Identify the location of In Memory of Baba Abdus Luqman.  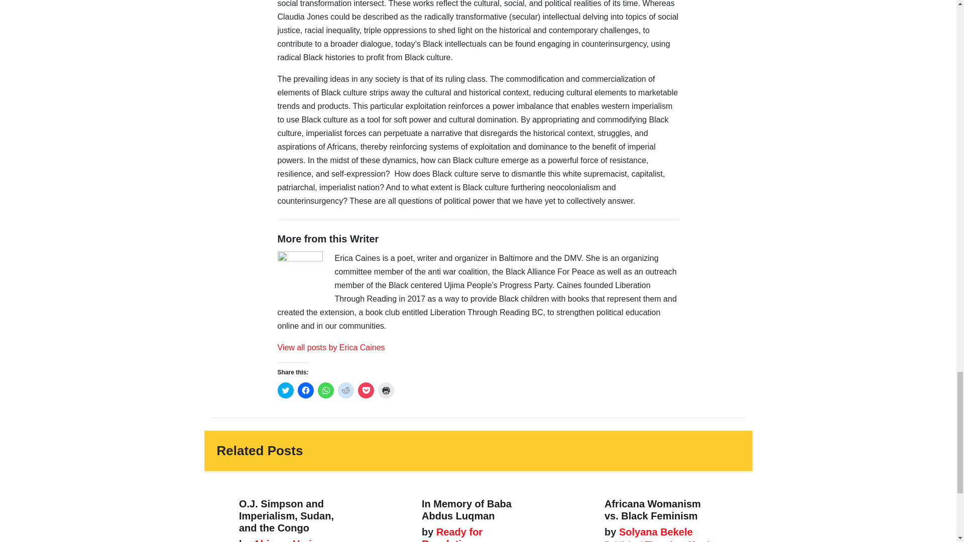
(467, 509).